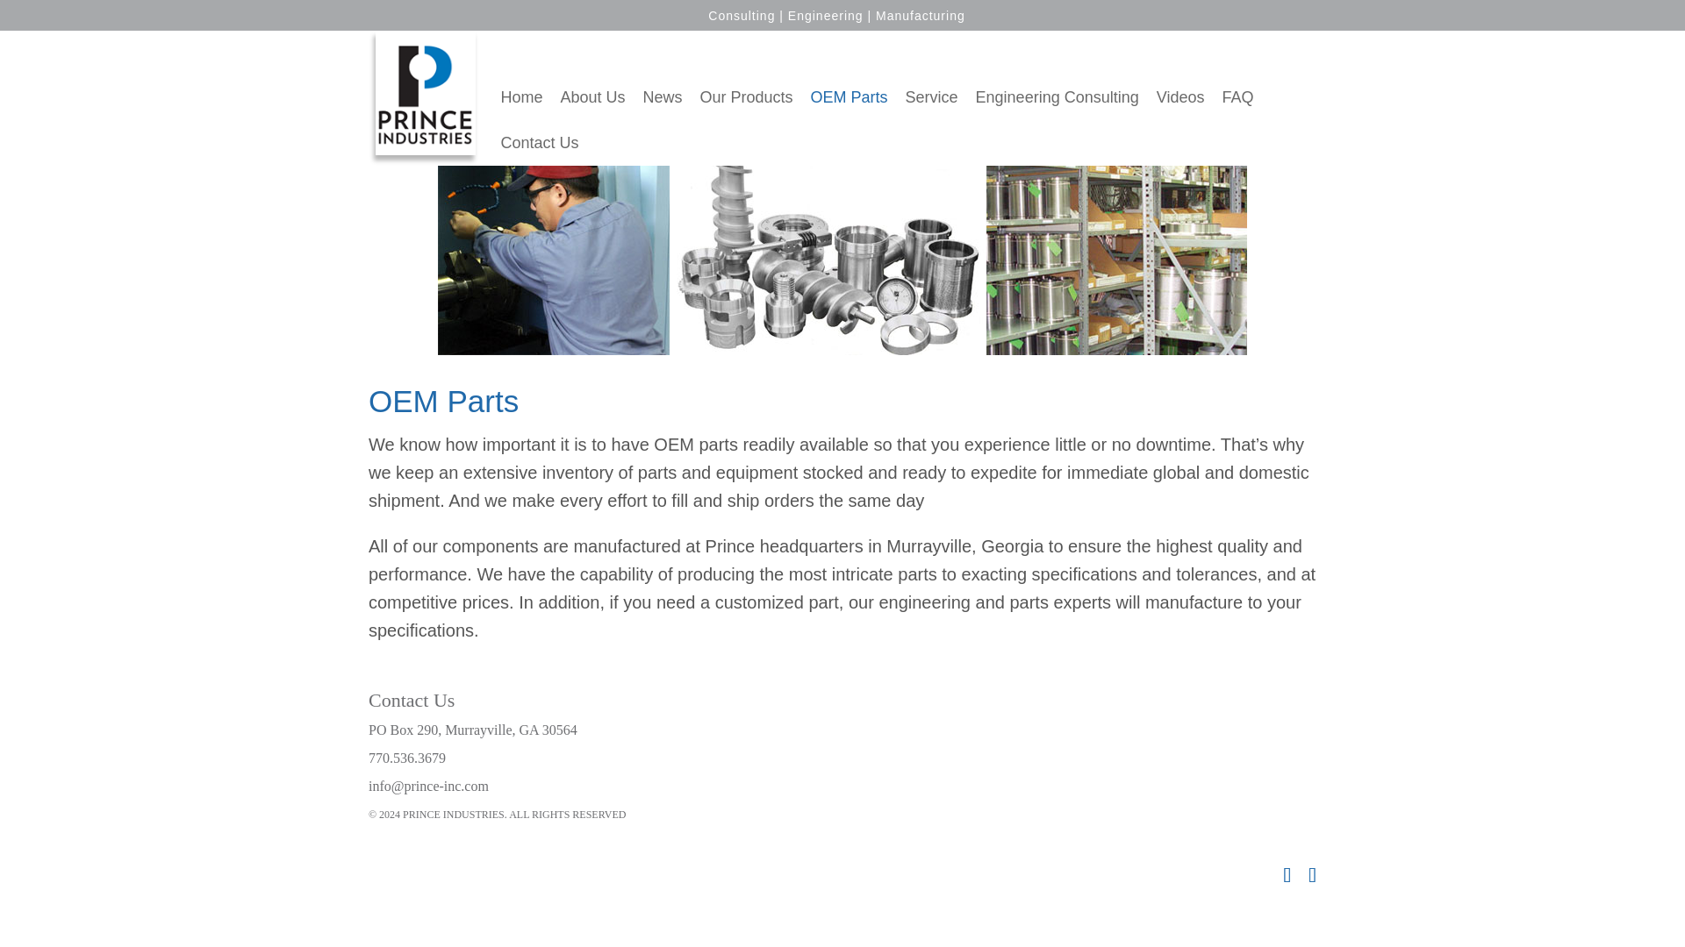  Describe the element at coordinates (1237, 97) in the screenshot. I see `FAQ` at that location.